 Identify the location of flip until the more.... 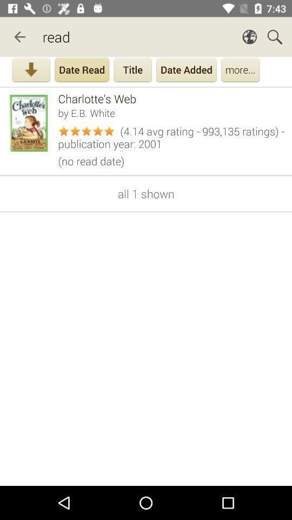
(240, 71).